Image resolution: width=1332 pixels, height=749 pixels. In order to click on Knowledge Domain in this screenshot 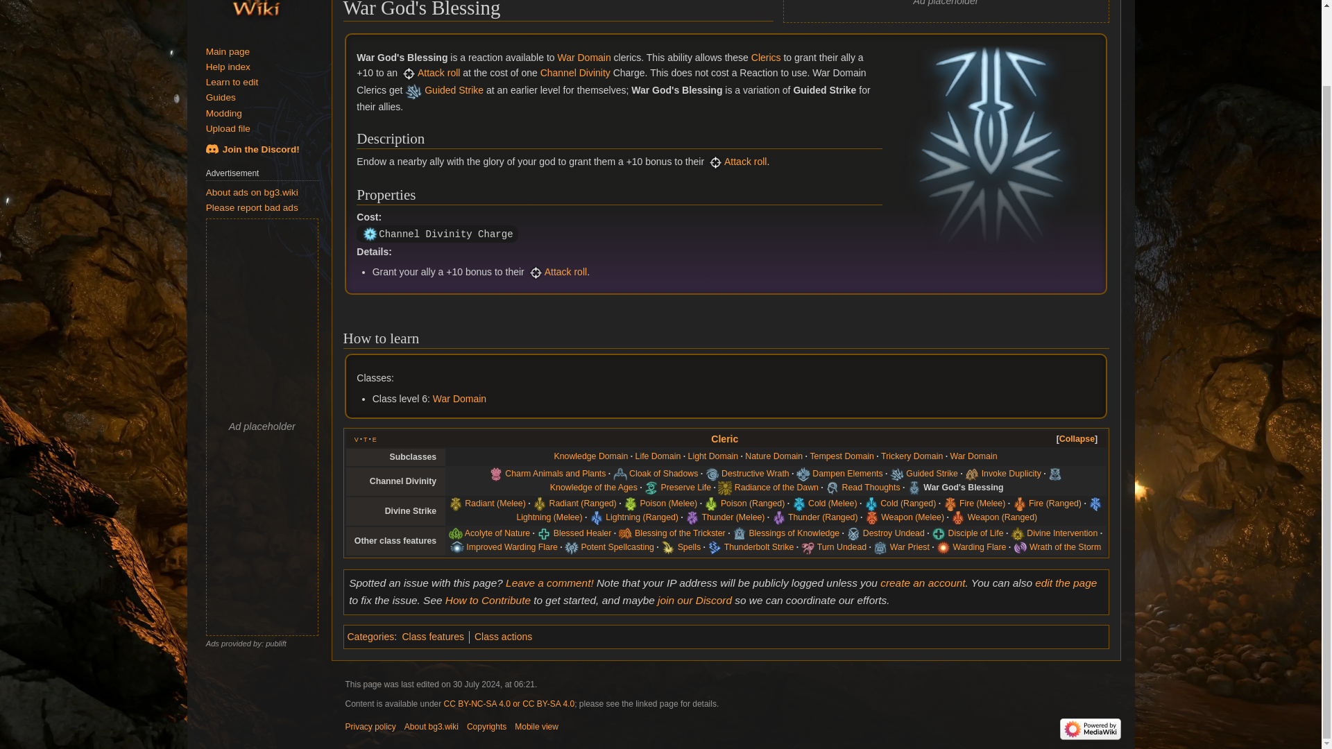, I will do `click(591, 456)`.